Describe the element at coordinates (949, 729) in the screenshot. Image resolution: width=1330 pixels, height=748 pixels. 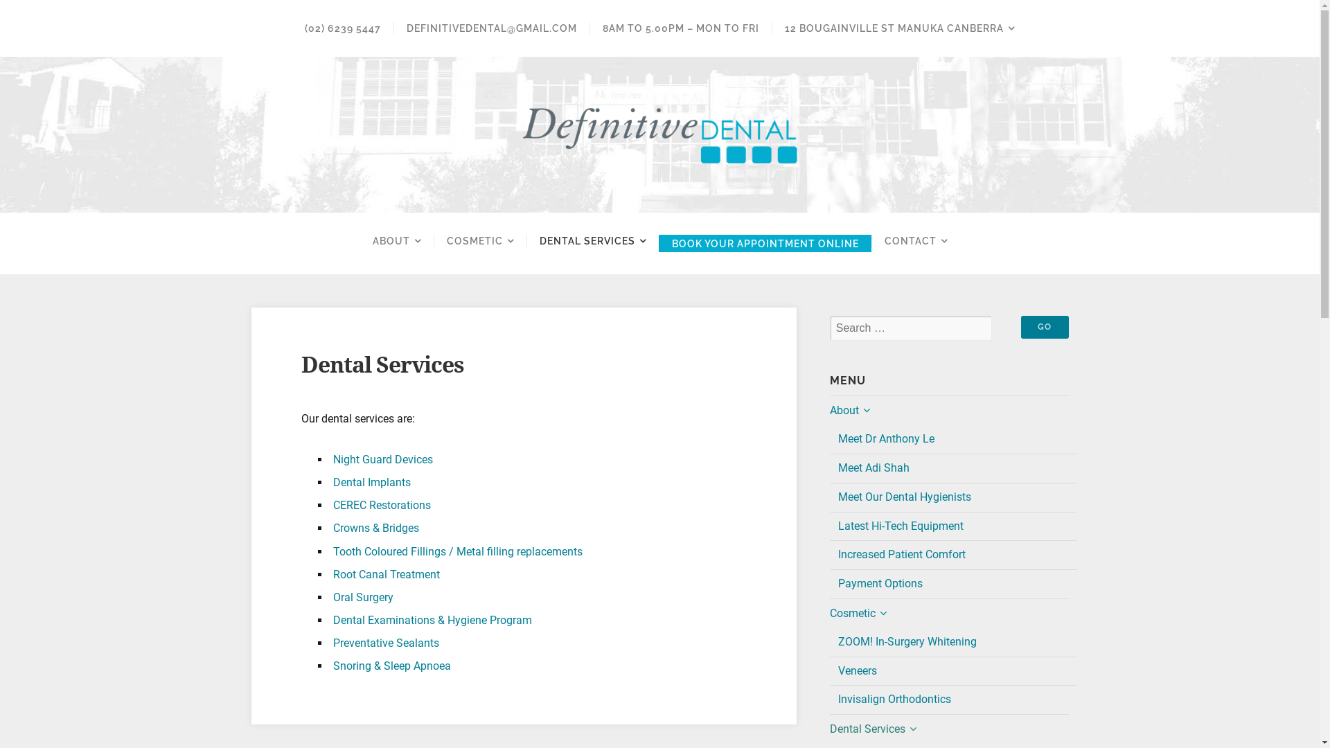
I see `Dental Services` at that location.